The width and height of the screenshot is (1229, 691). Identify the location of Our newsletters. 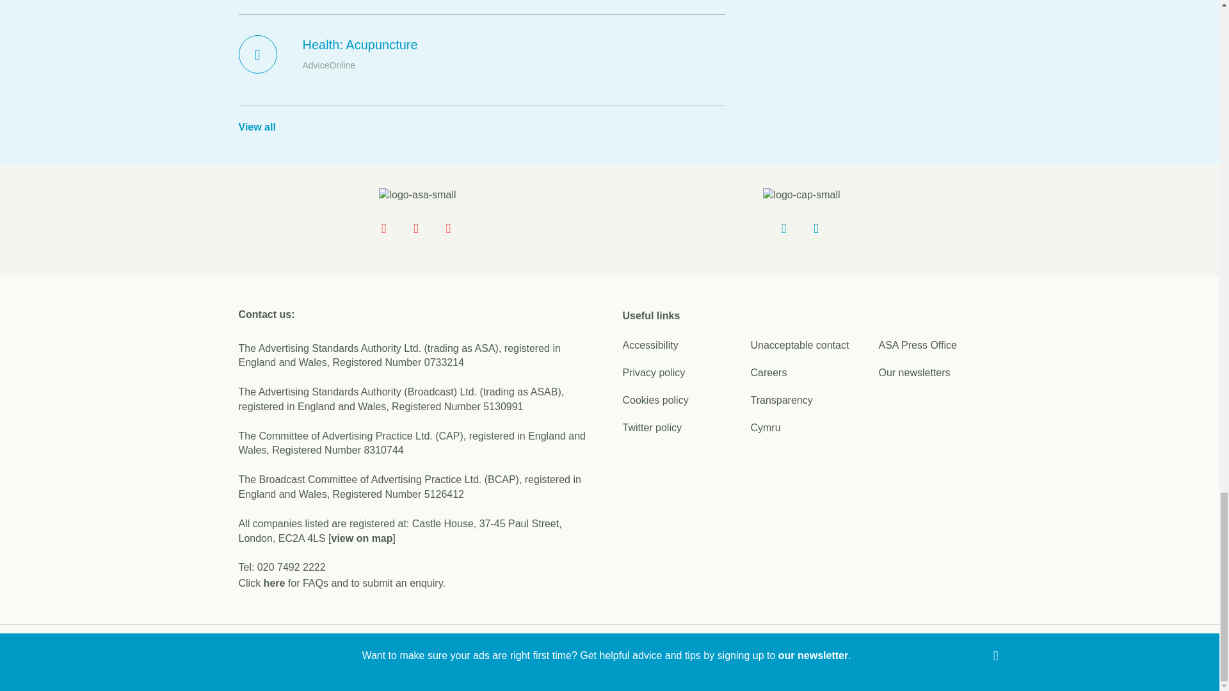
(914, 372).